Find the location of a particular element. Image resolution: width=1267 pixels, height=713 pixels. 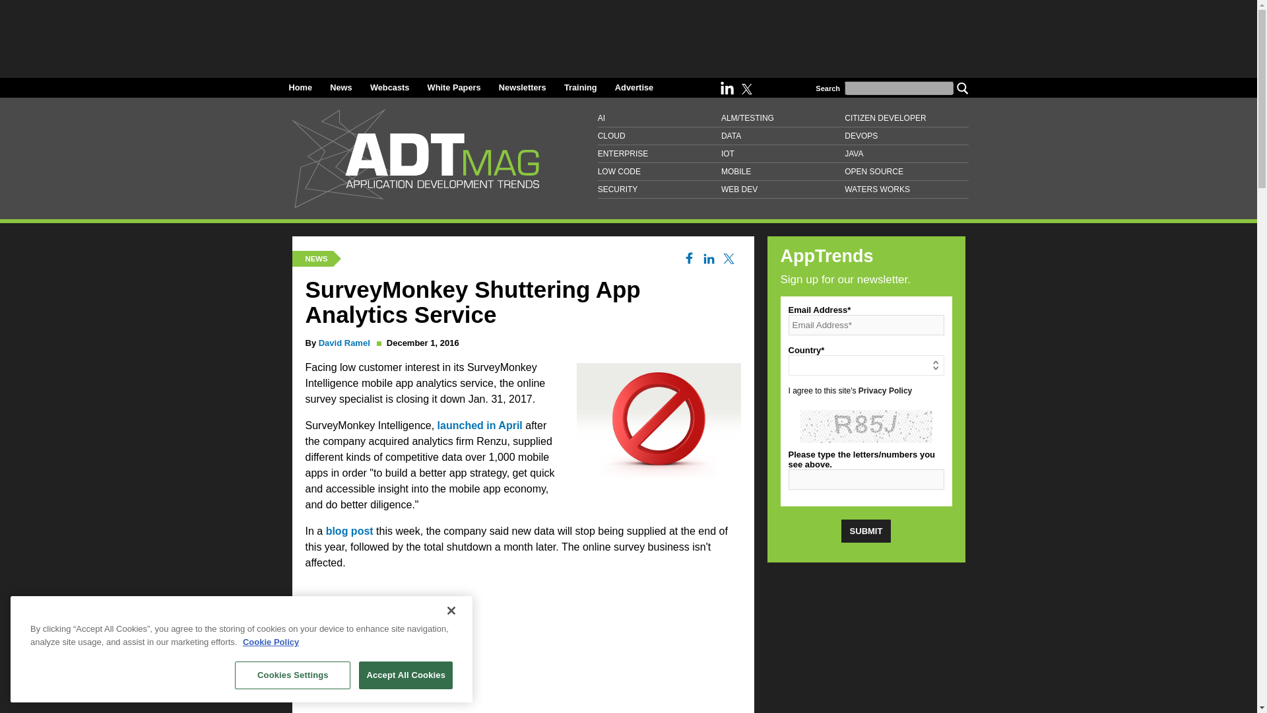

Submit is located at coordinates (866, 531).